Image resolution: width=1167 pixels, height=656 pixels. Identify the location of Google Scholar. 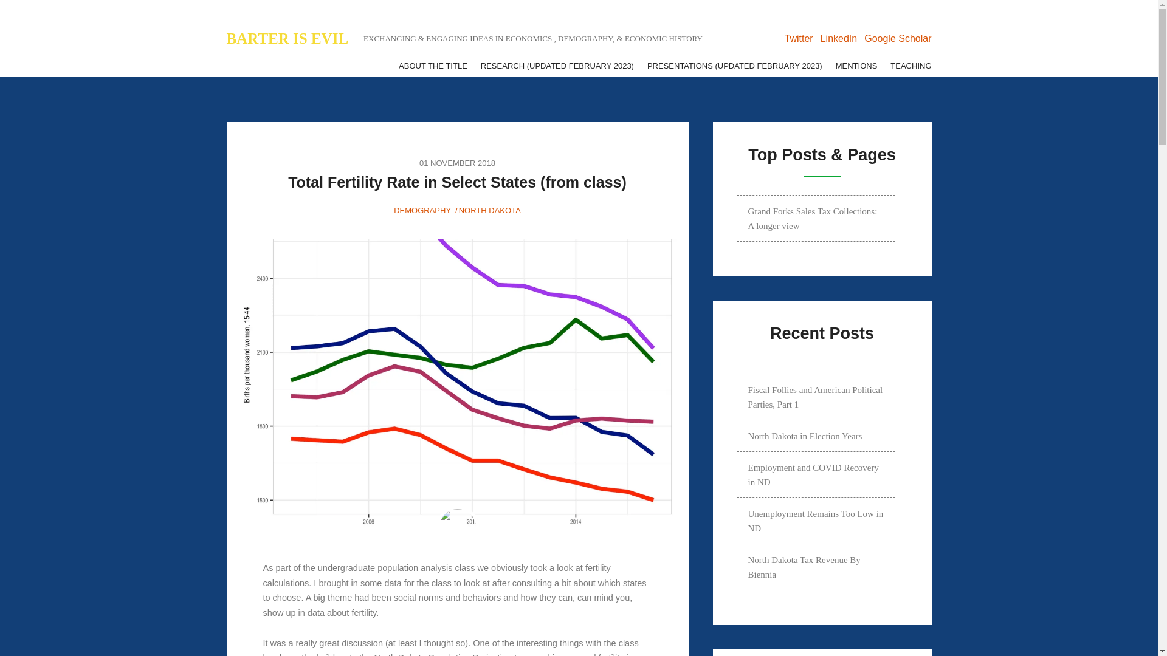
(898, 39).